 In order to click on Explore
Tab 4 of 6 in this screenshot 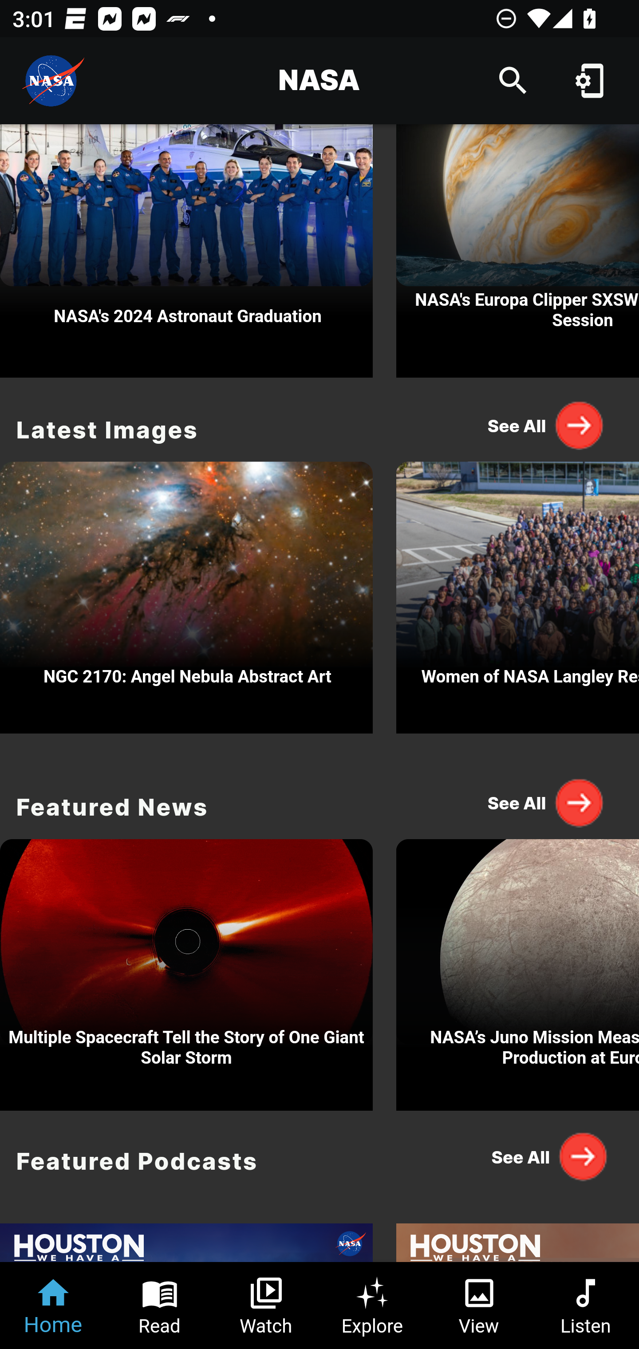, I will do `click(373, 1306)`.